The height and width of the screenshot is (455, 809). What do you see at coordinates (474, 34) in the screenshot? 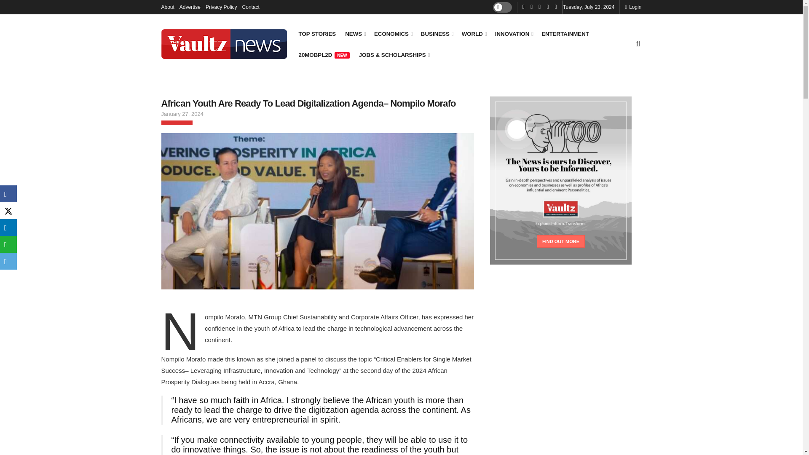
I see `WORLD` at bounding box center [474, 34].